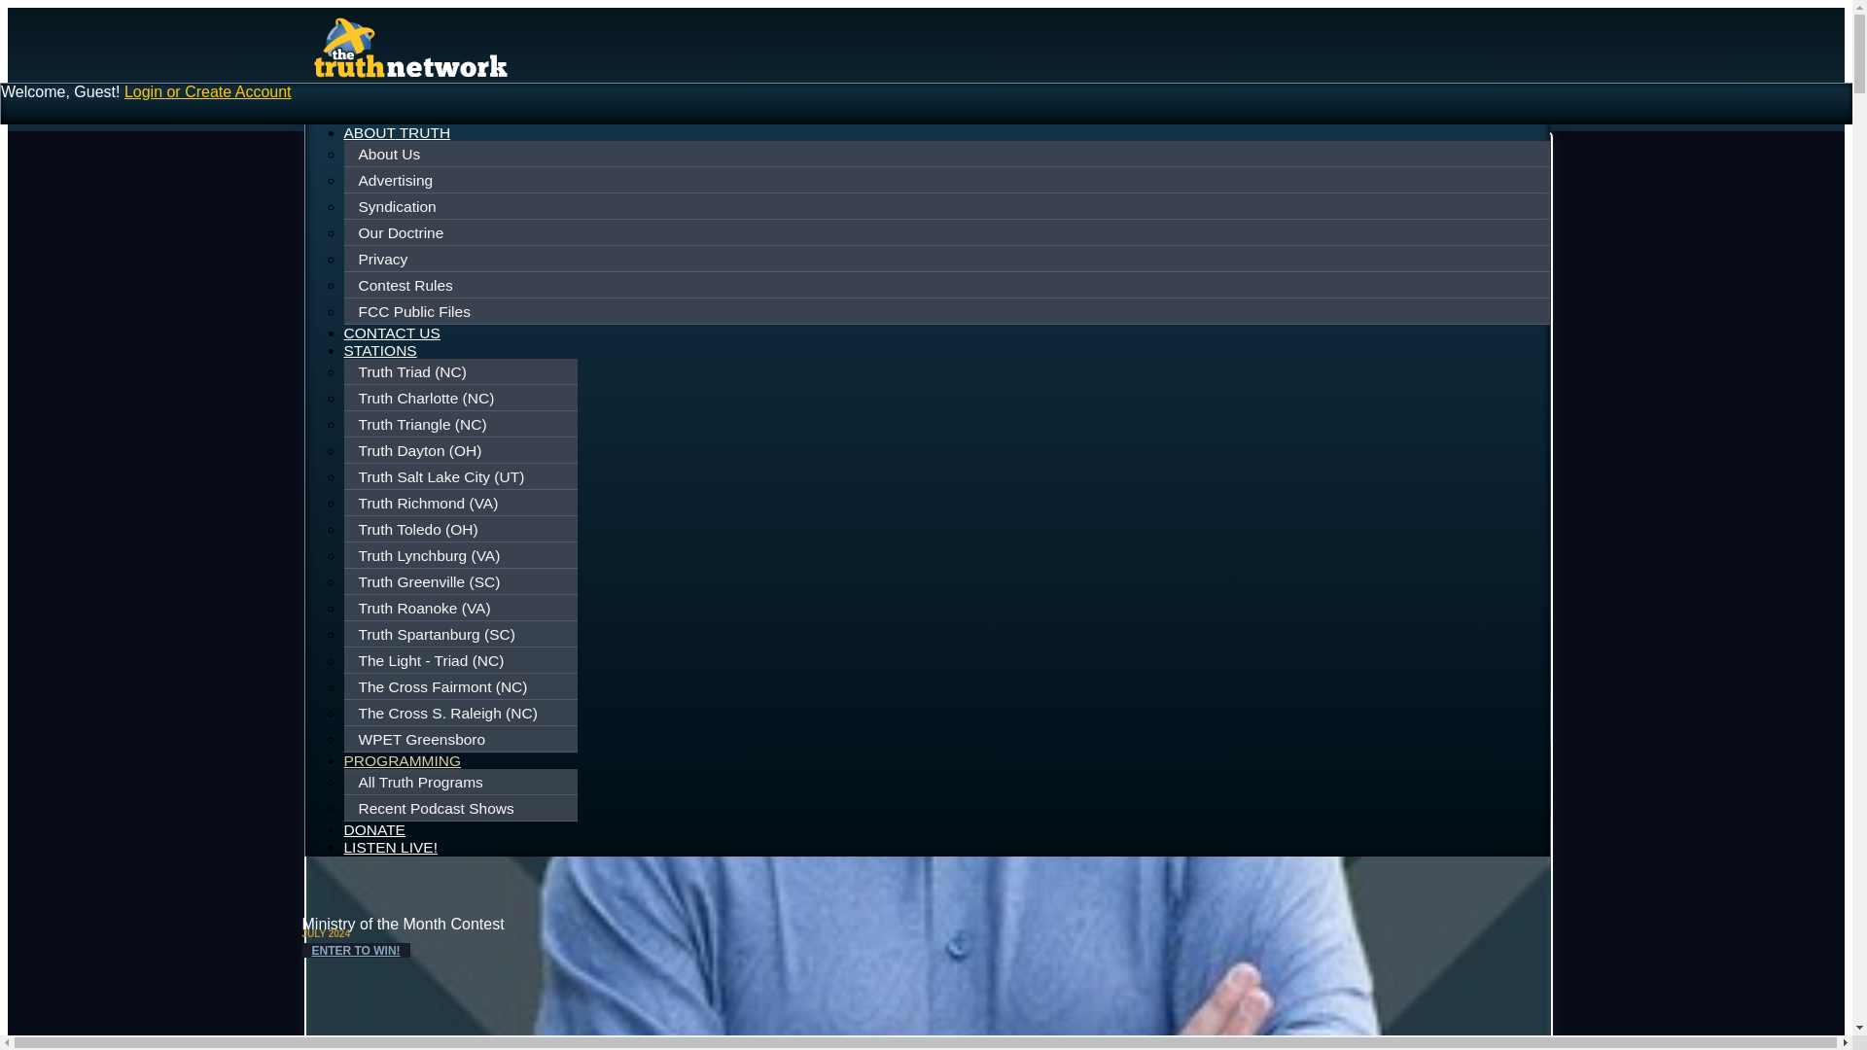  What do you see at coordinates (948, 312) in the screenshot?
I see `FCC Public Files` at bounding box center [948, 312].